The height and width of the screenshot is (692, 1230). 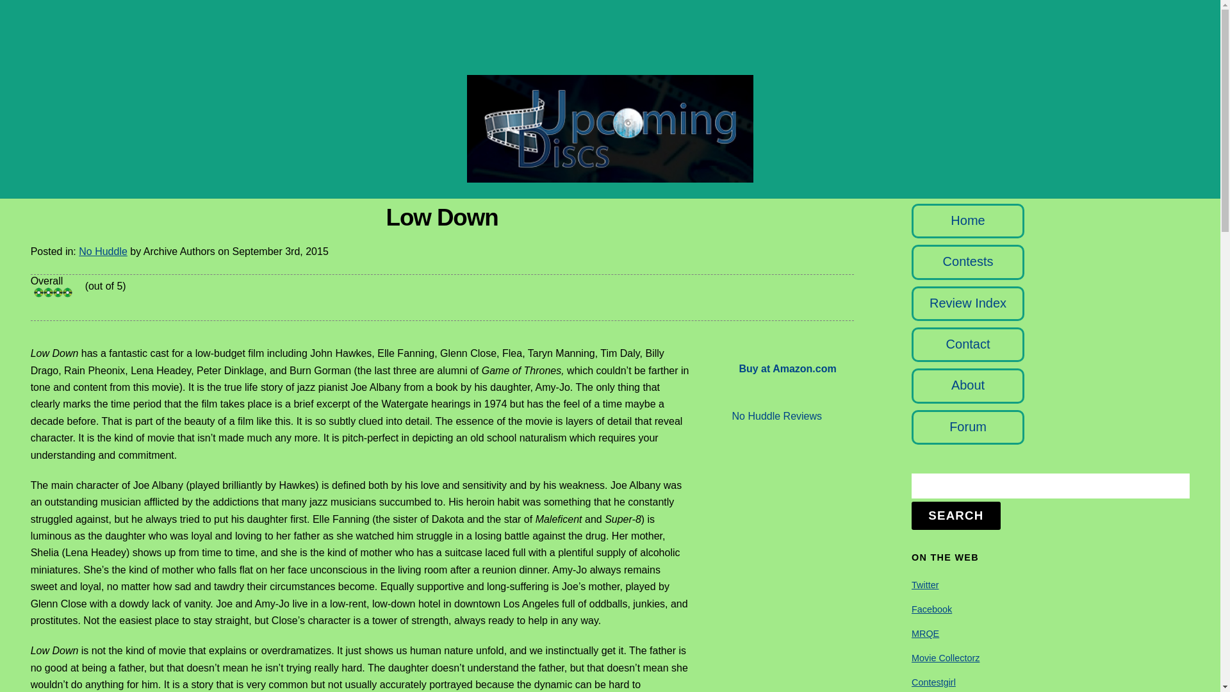 I want to click on MRQE, so click(x=925, y=633).